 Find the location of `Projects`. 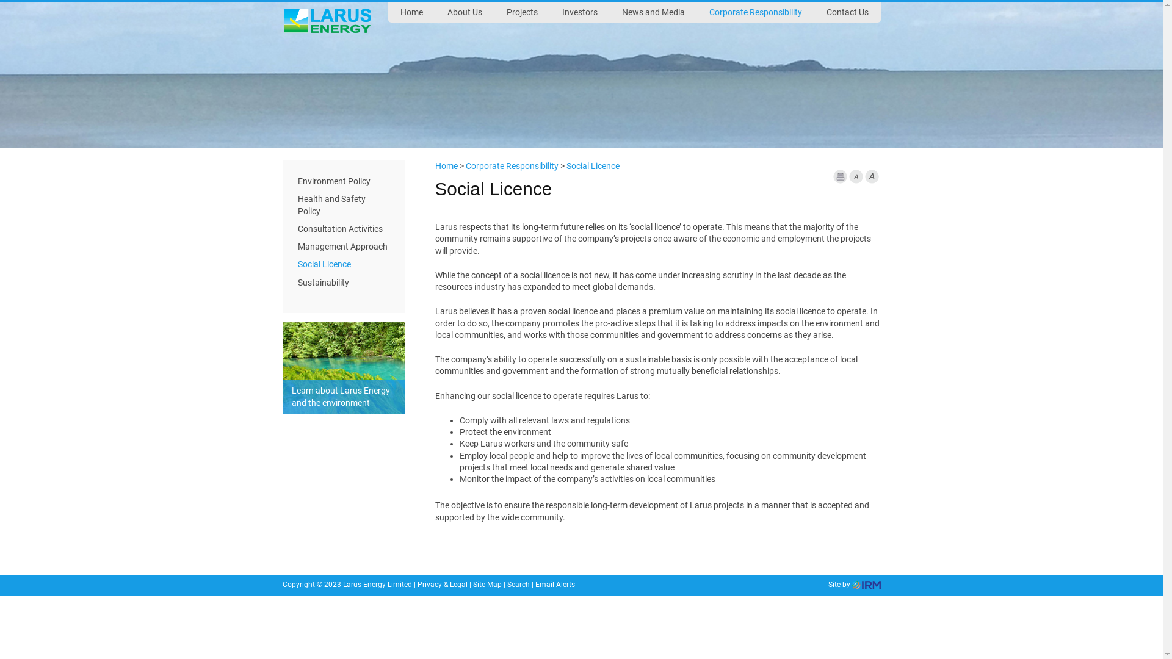

Projects is located at coordinates (523, 12).